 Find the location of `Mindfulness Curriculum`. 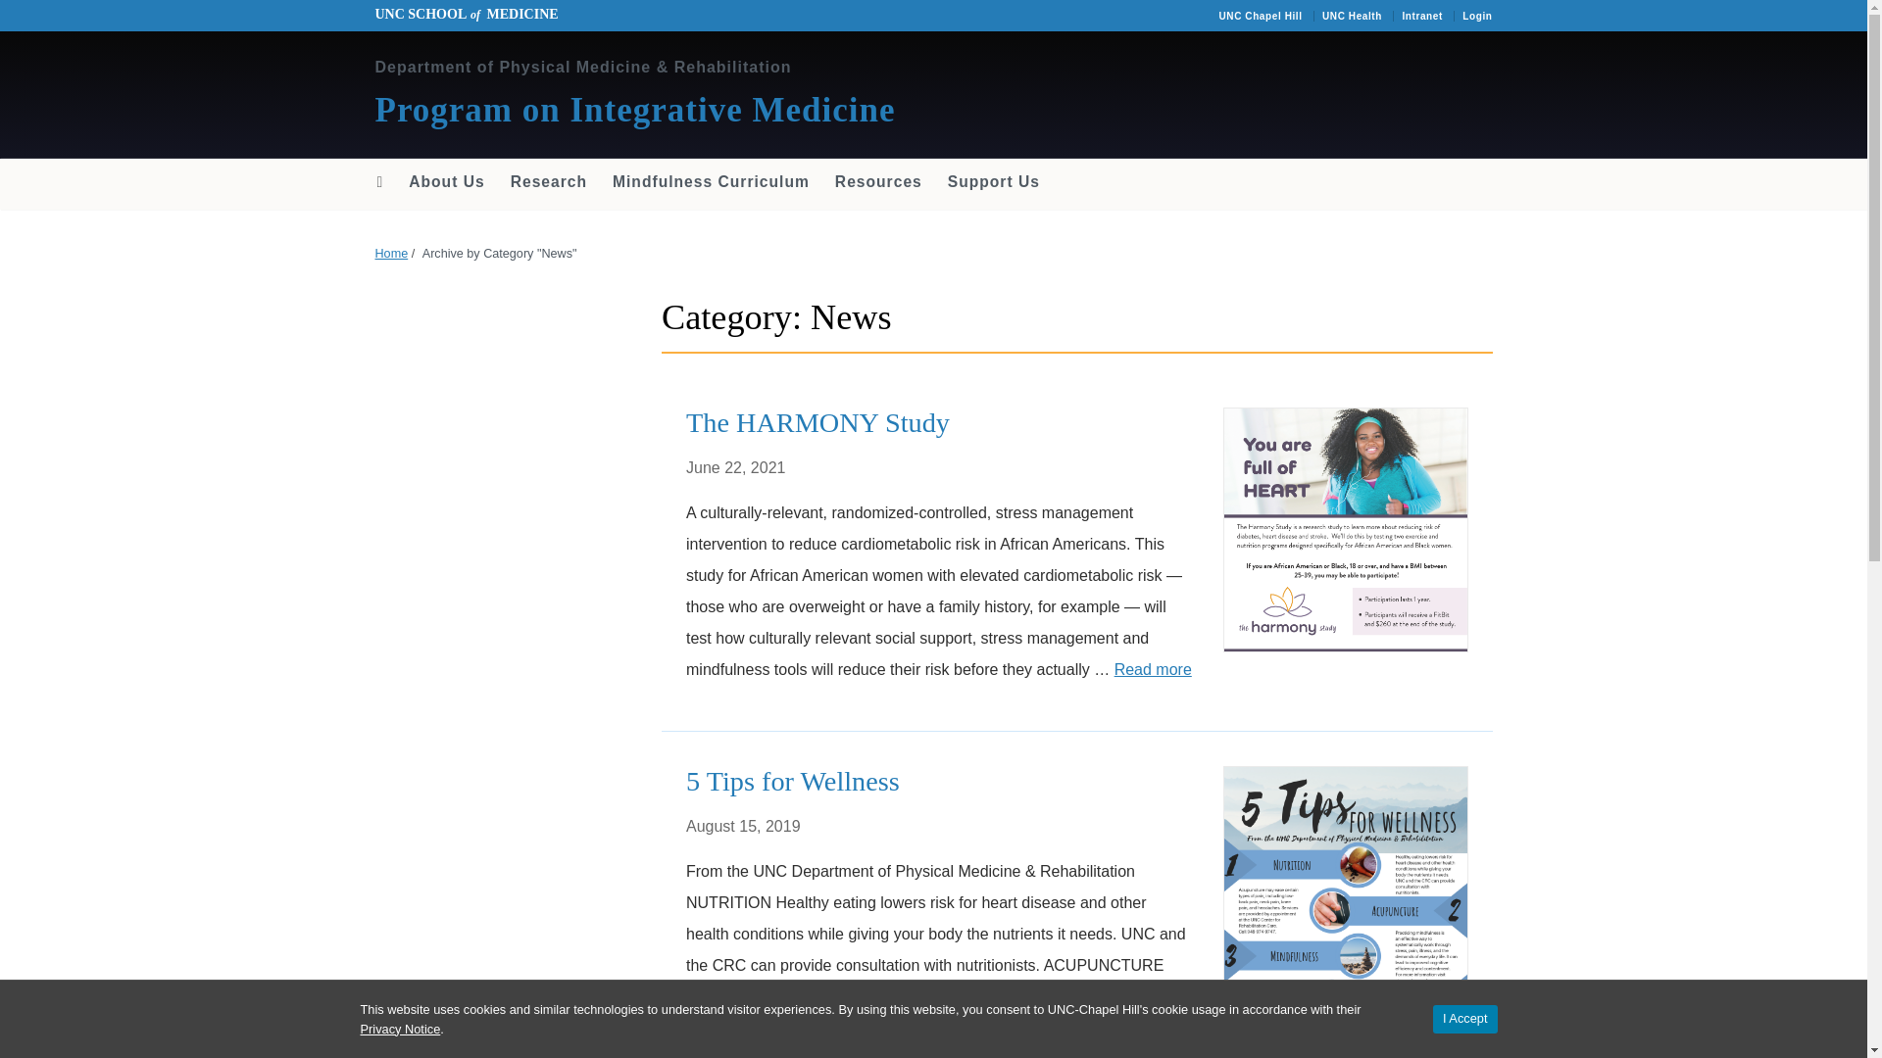

Mindfulness Curriculum is located at coordinates (712, 182).